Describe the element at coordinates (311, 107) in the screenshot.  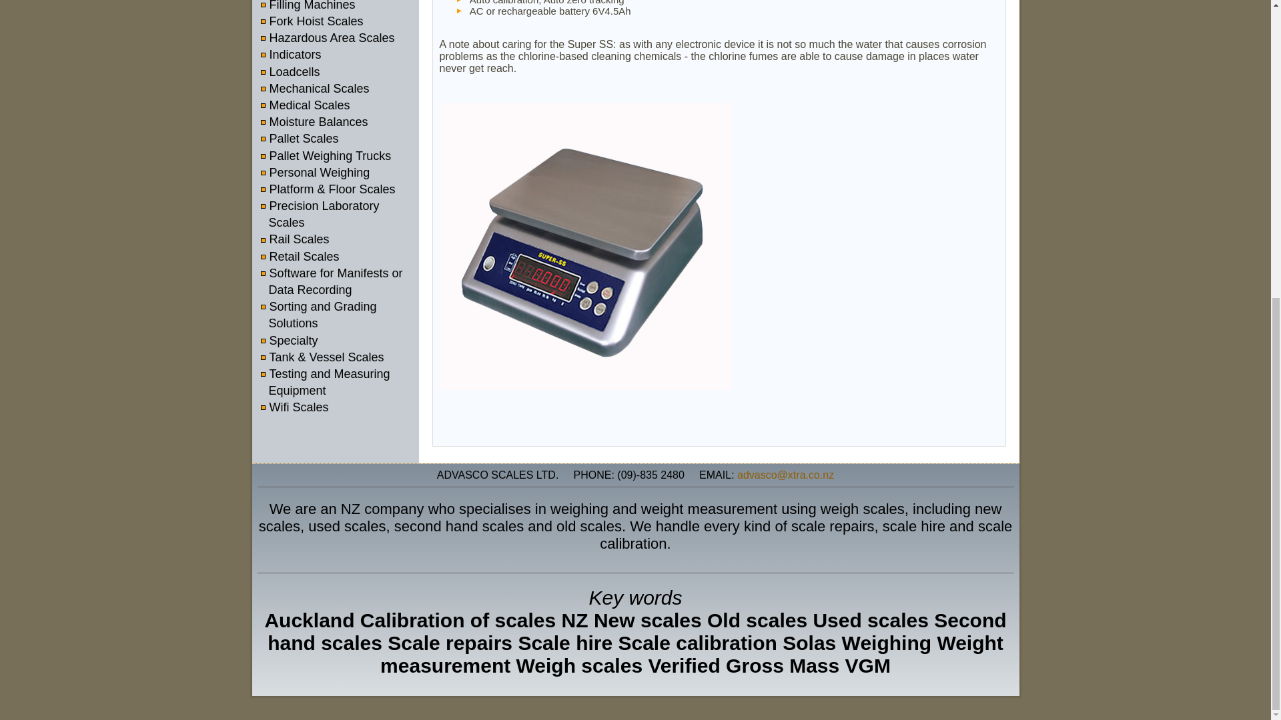
I see `Medical Scales` at that location.